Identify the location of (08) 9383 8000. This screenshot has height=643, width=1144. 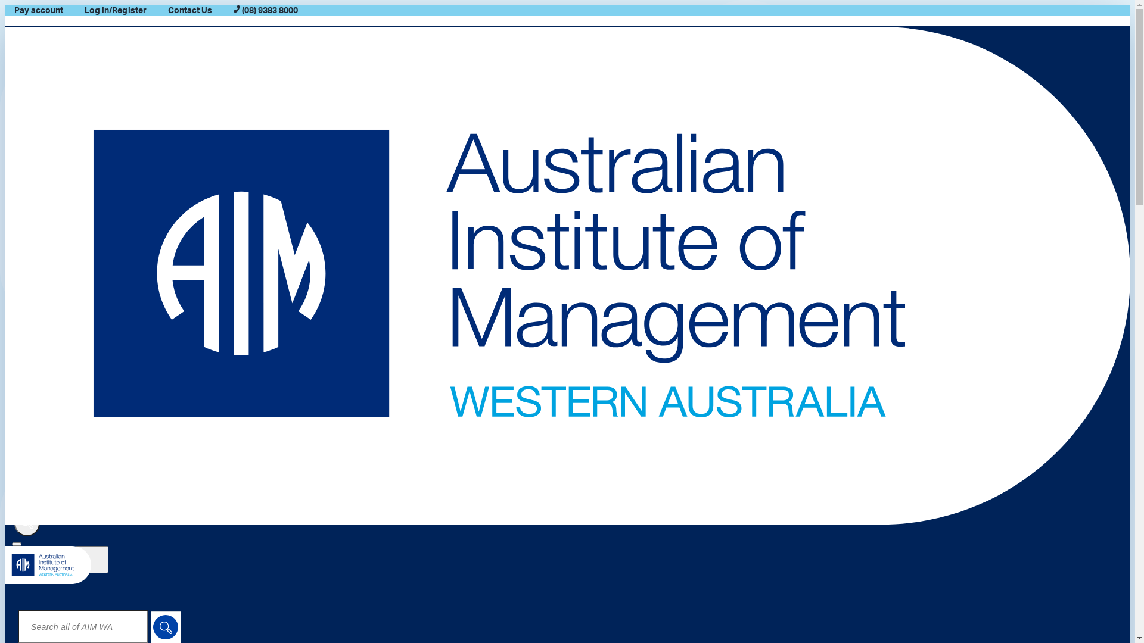
(266, 11).